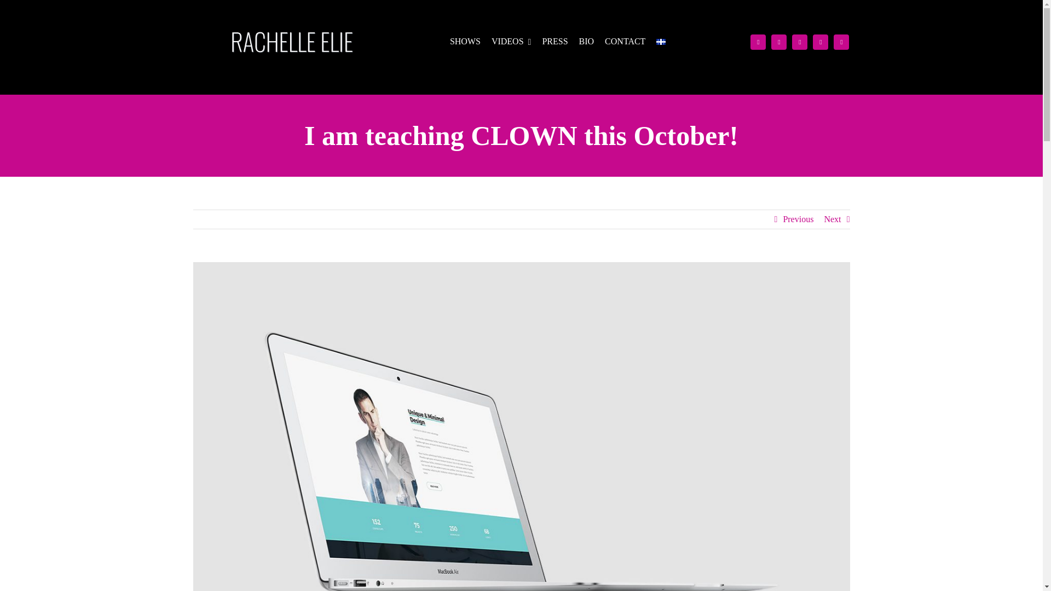  I want to click on SHOWS, so click(465, 42).